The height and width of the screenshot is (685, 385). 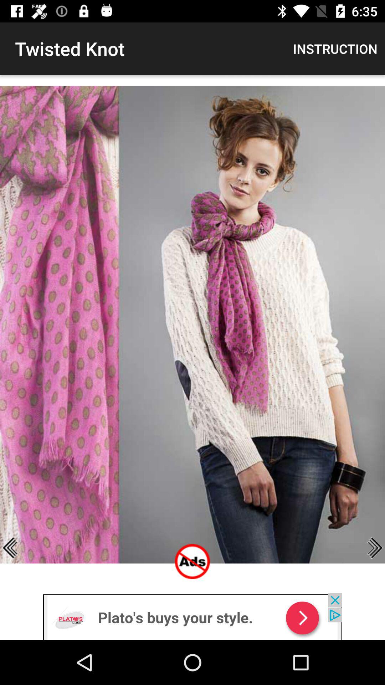 I want to click on plato buys your style go-to, so click(x=192, y=616).